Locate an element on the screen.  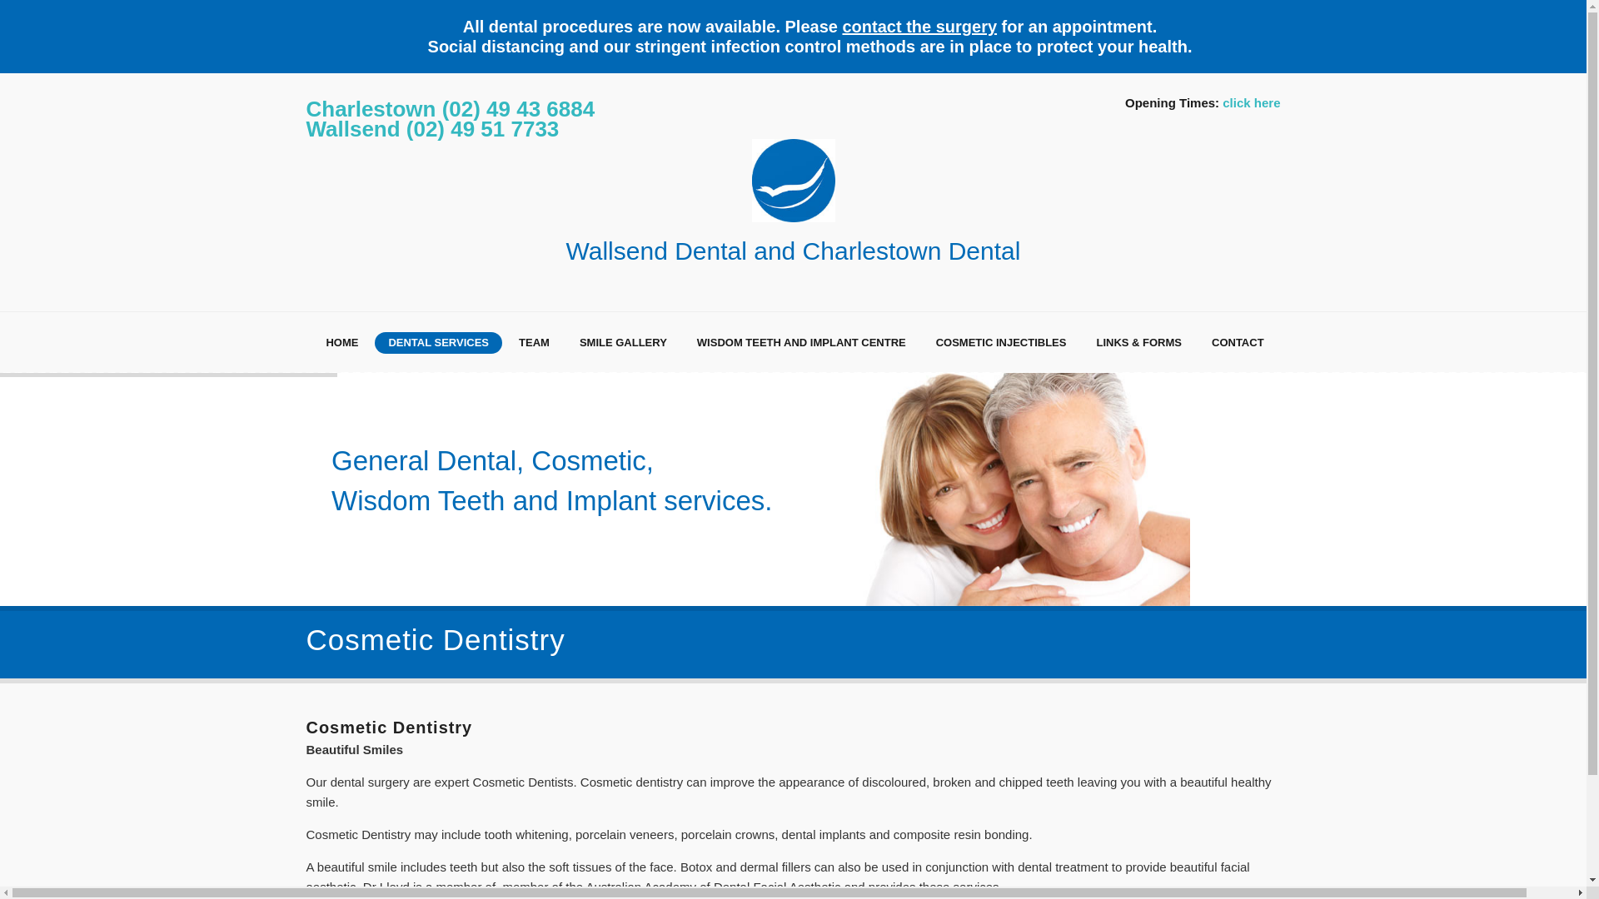
click here is located at coordinates (1251, 102).